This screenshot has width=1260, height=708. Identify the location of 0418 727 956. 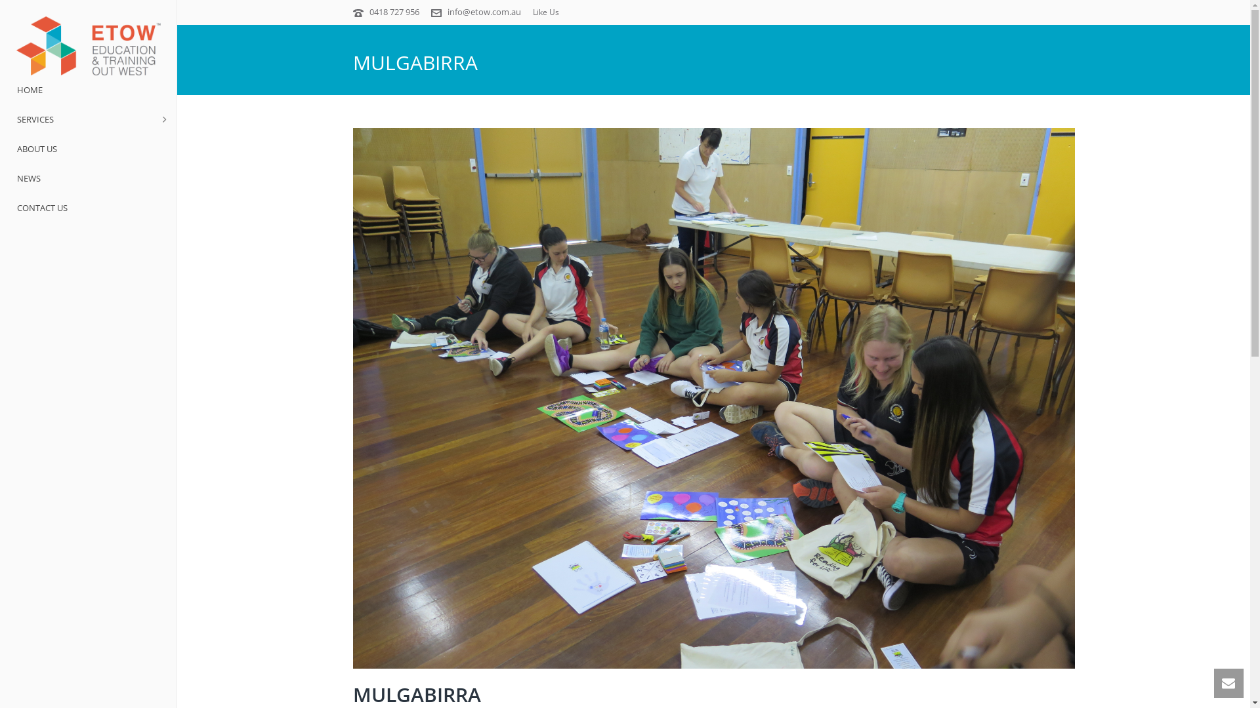
(394, 12).